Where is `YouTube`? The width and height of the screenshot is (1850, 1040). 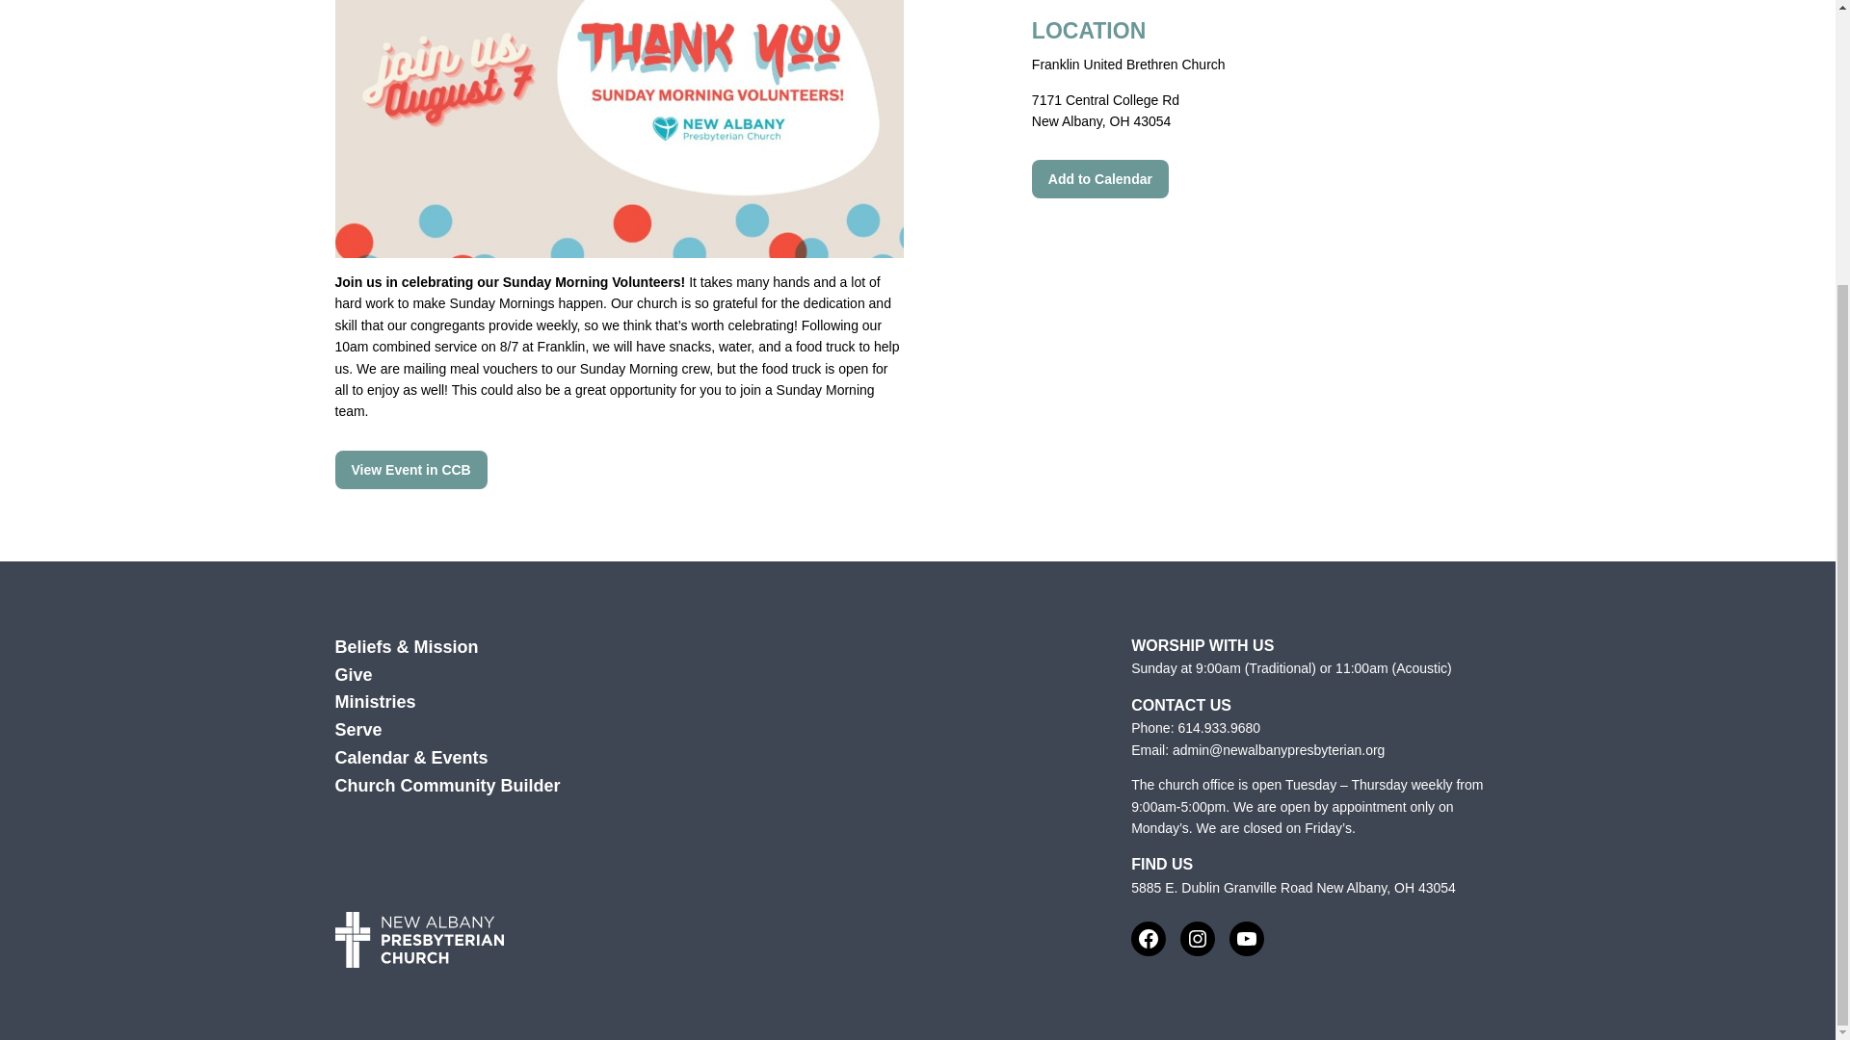
YouTube is located at coordinates (1247, 938).